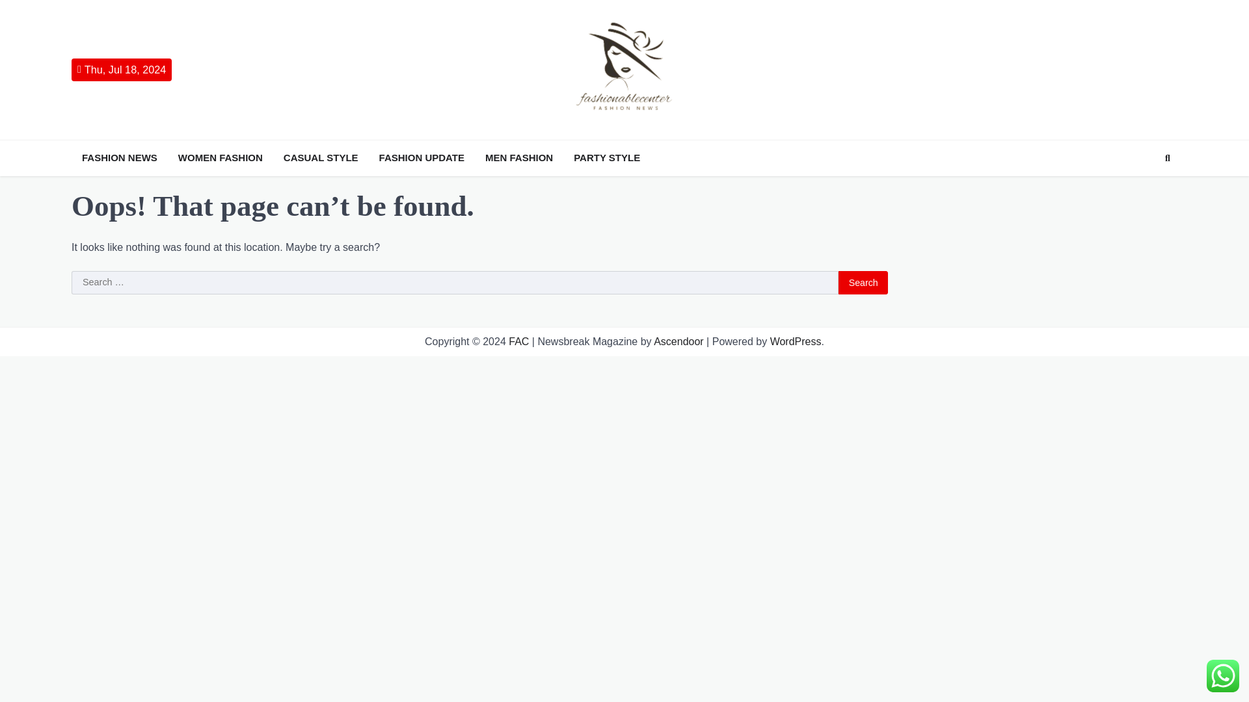  I want to click on MEN FASHION, so click(519, 158).